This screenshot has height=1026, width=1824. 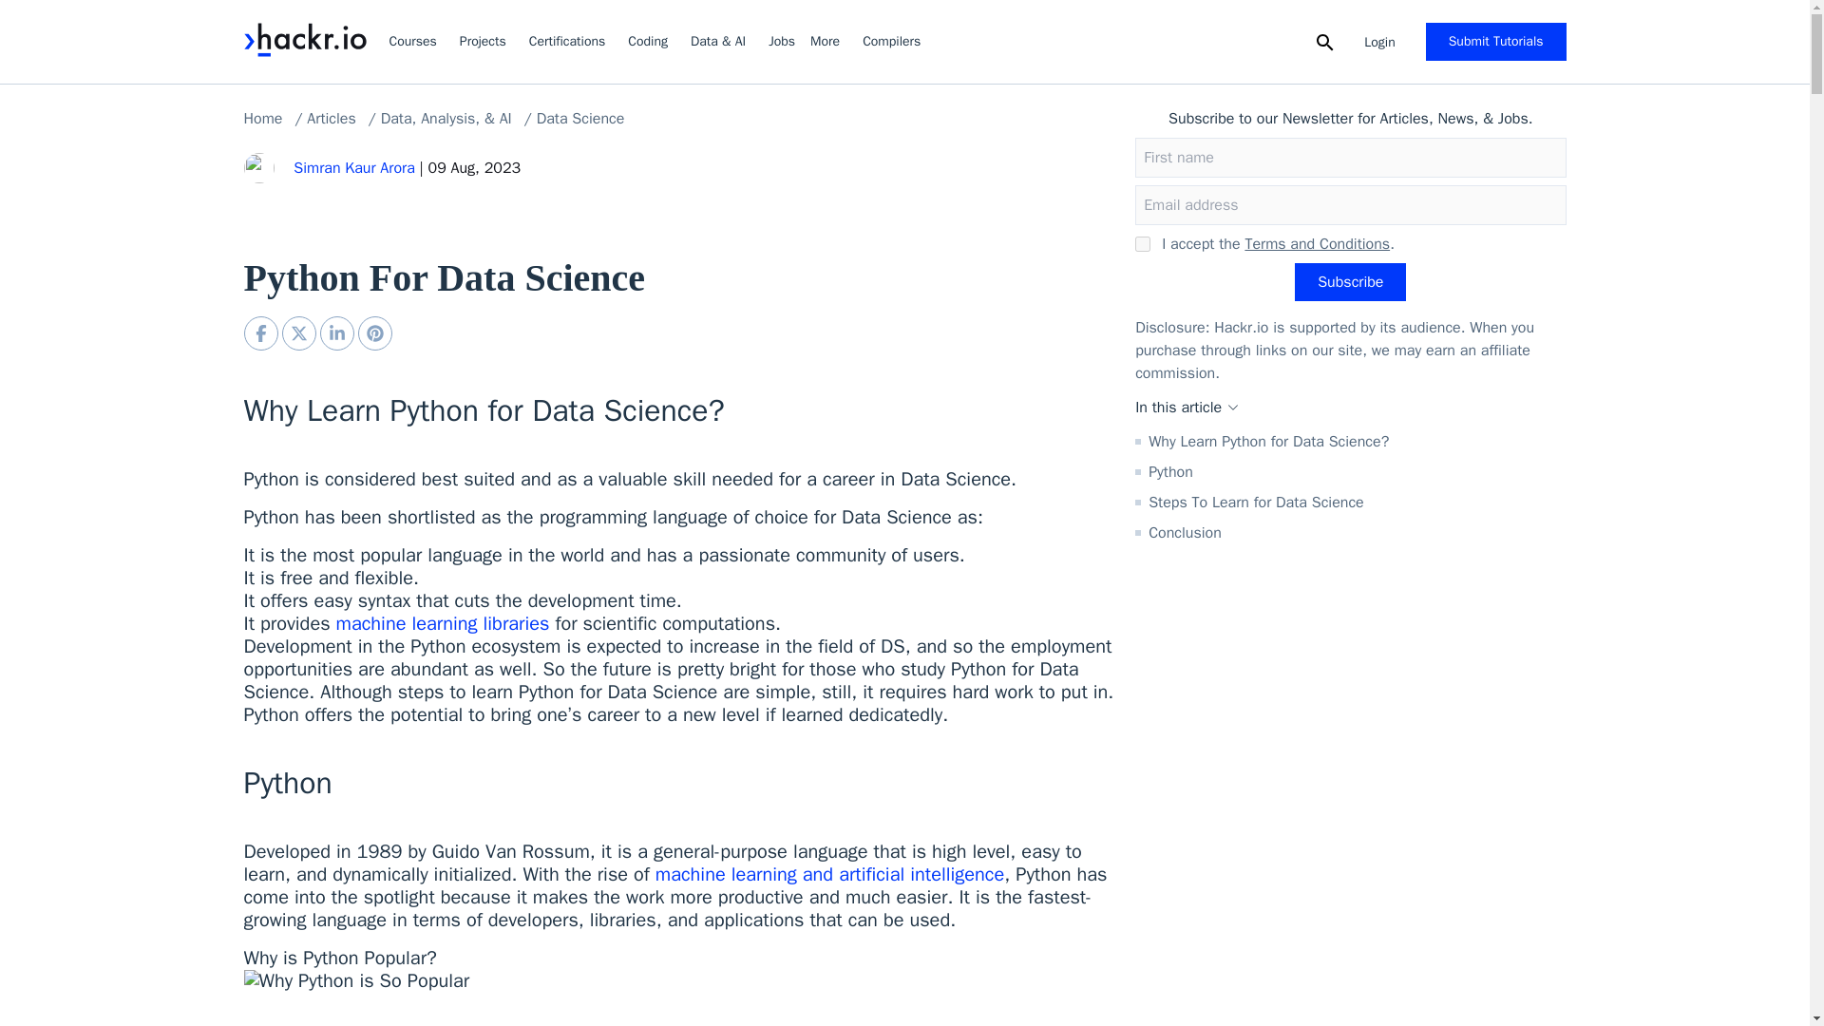 What do you see at coordinates (374, 332) in the screenshot?
I see `Share on Pinterest` at bounding box center [374, 332].